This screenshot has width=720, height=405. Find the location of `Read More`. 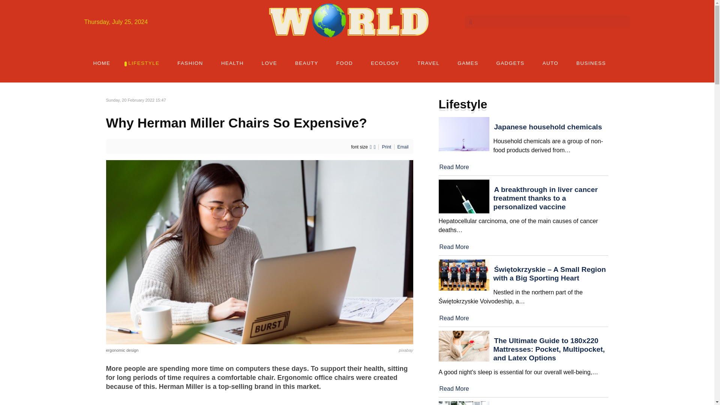

Read More is located at coordinates (454, 167).